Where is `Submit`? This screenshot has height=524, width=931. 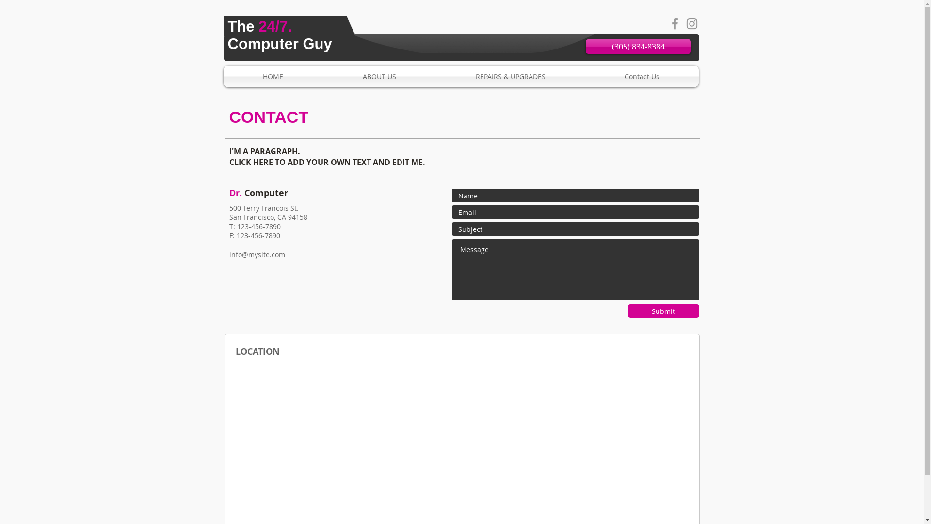
Submit is located at coordinates (663, 311).